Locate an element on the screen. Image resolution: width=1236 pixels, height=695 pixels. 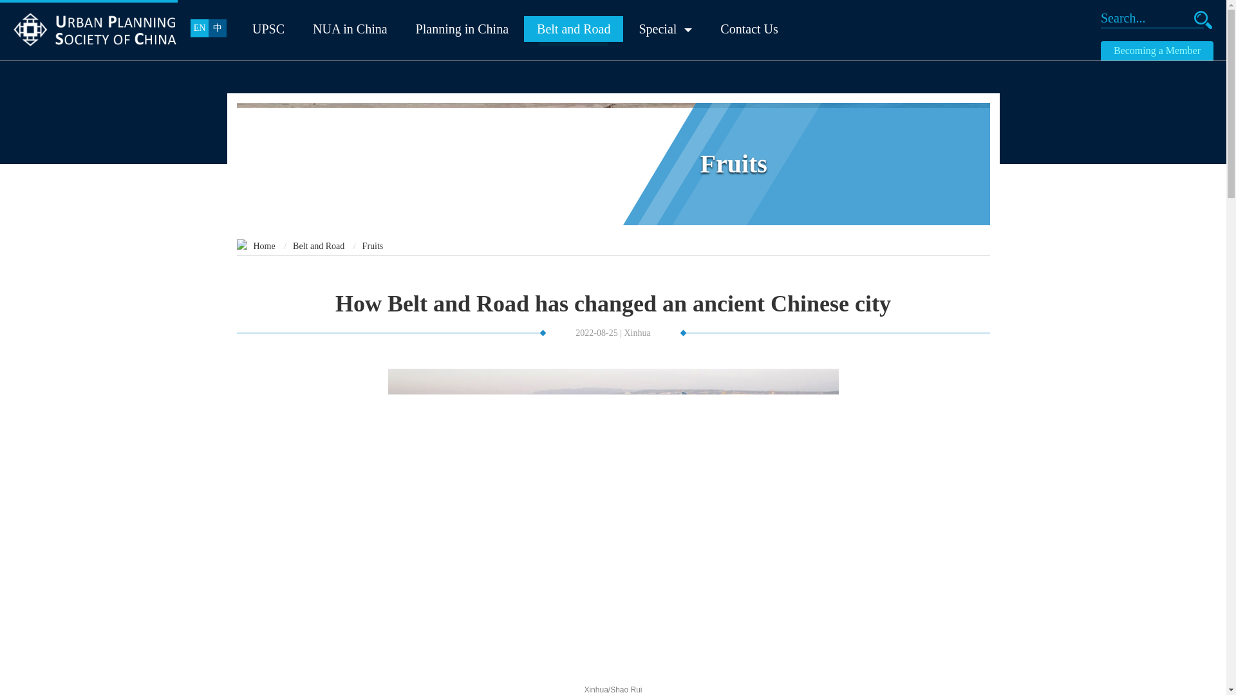
Home is located at coordinates (264, 246).